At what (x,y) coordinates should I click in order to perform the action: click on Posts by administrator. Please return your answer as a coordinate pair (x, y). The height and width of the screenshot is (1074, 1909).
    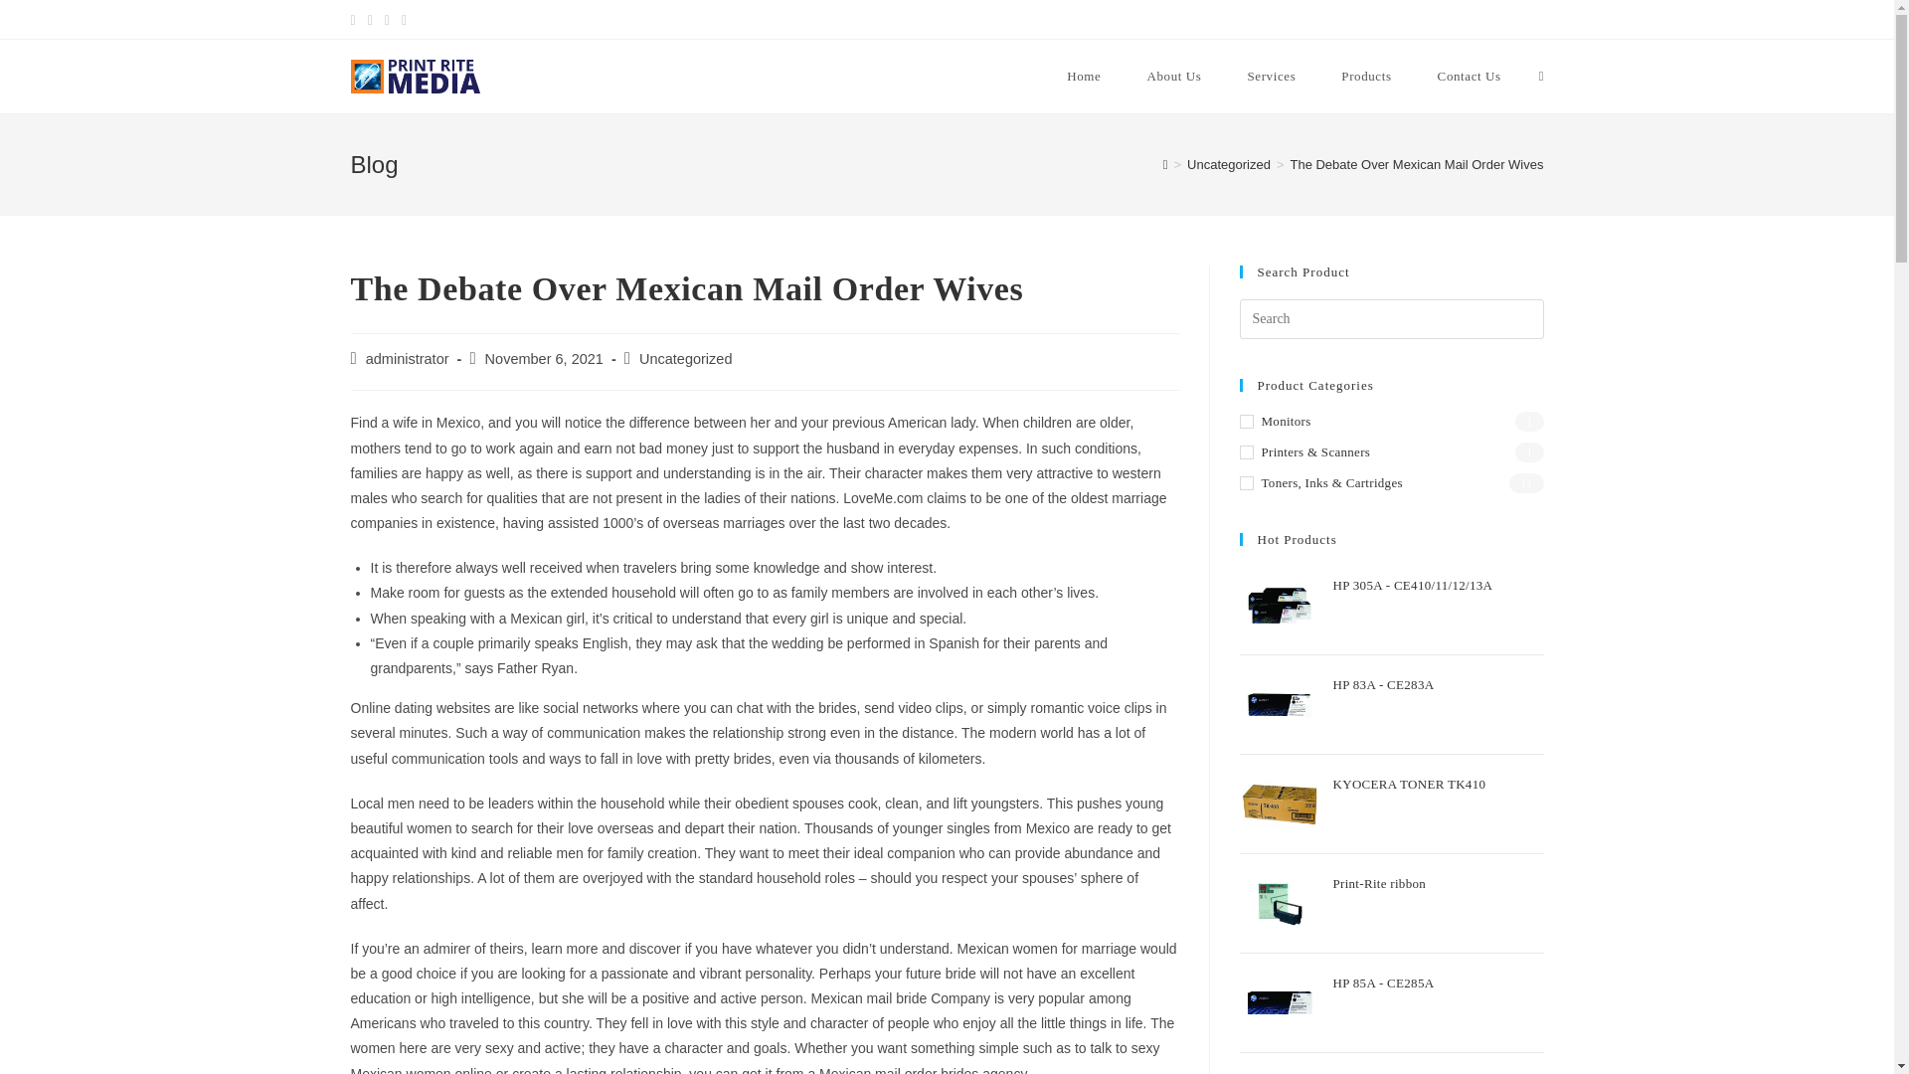
    Looking at the image, I should click on (408, 359).